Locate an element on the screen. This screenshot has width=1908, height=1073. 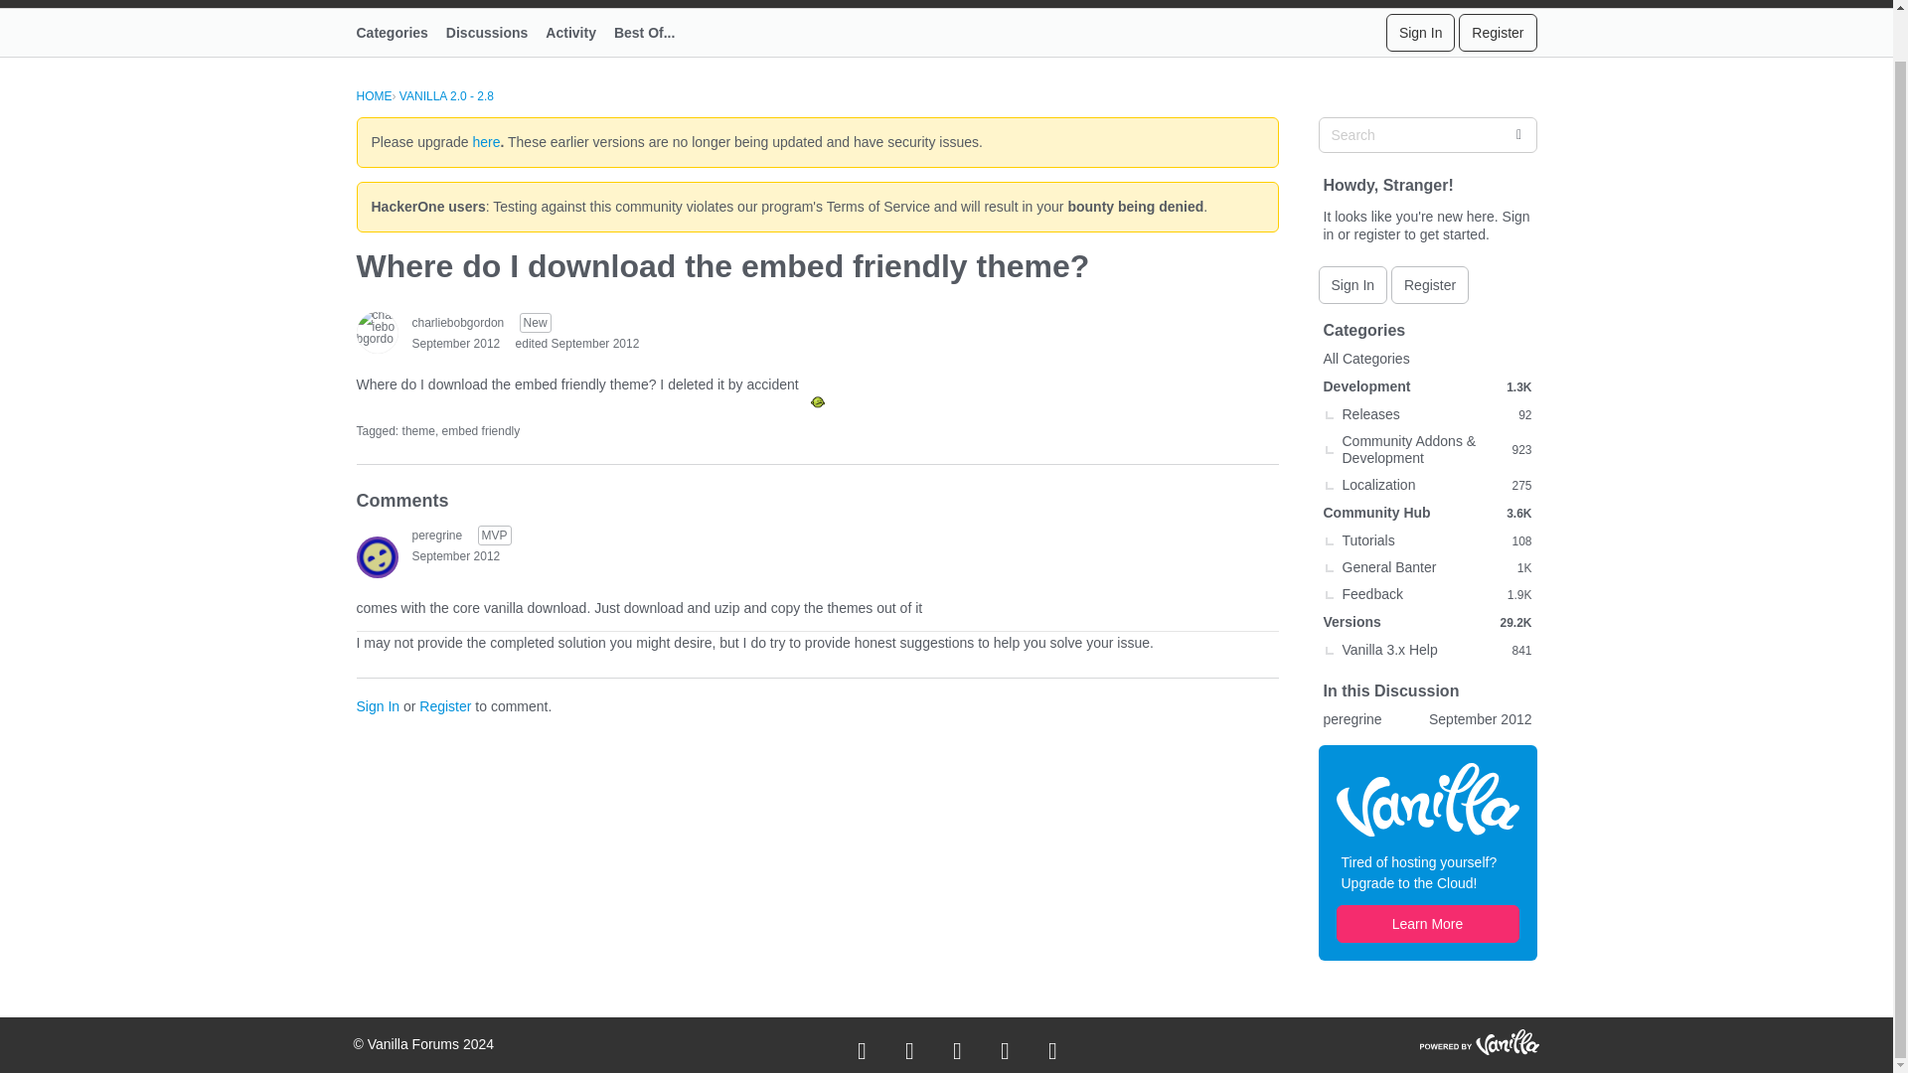
embed friendly is located at coordinates (481, 430).